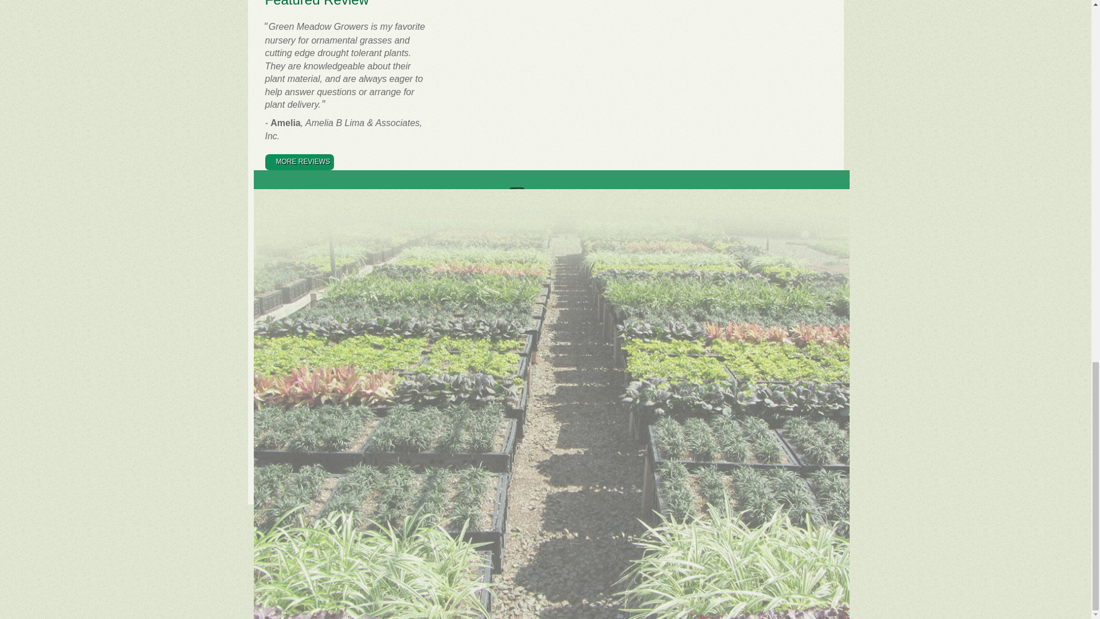 The width and height of the screenshot is (1100, 619). I want to click on Plants, so click(351, 214).